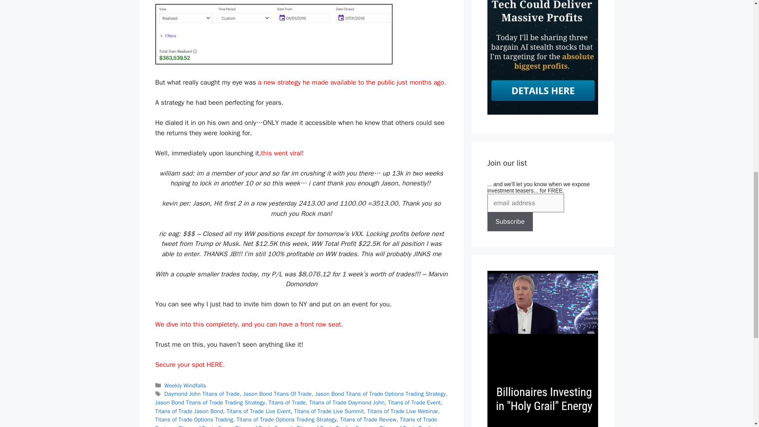 This screenshot has width=759, height=427. I want to click on Jason Bond Titans of Trade Trading Strategy, so click(210, 402).